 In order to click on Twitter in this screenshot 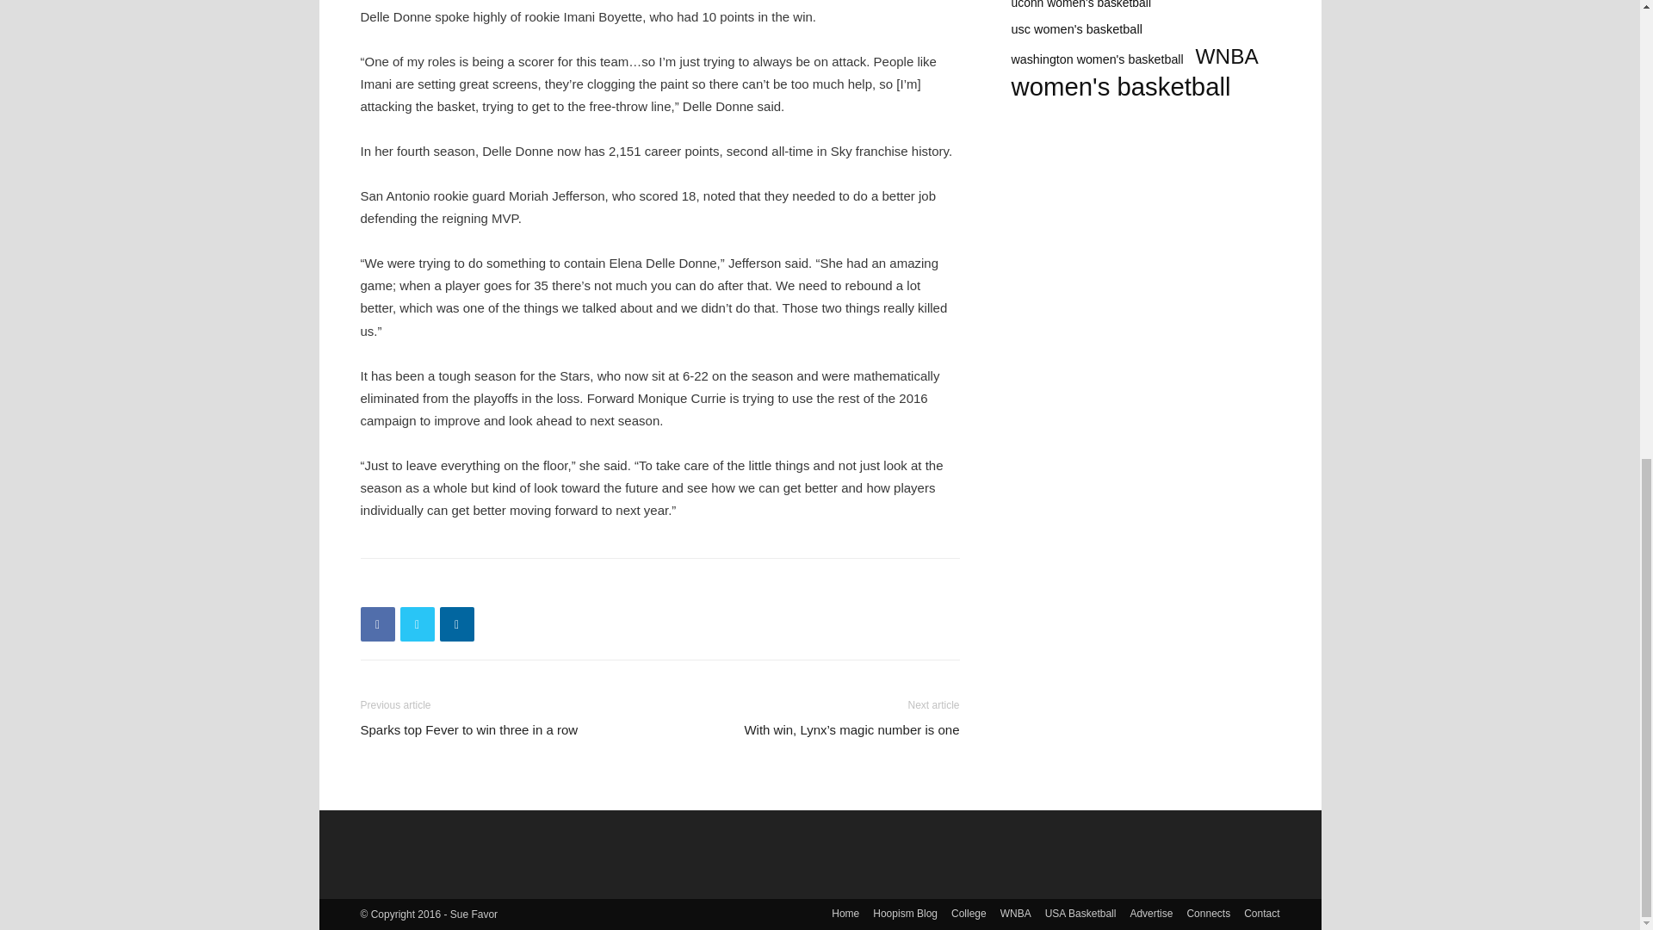, I will do `click(417, 624)`.